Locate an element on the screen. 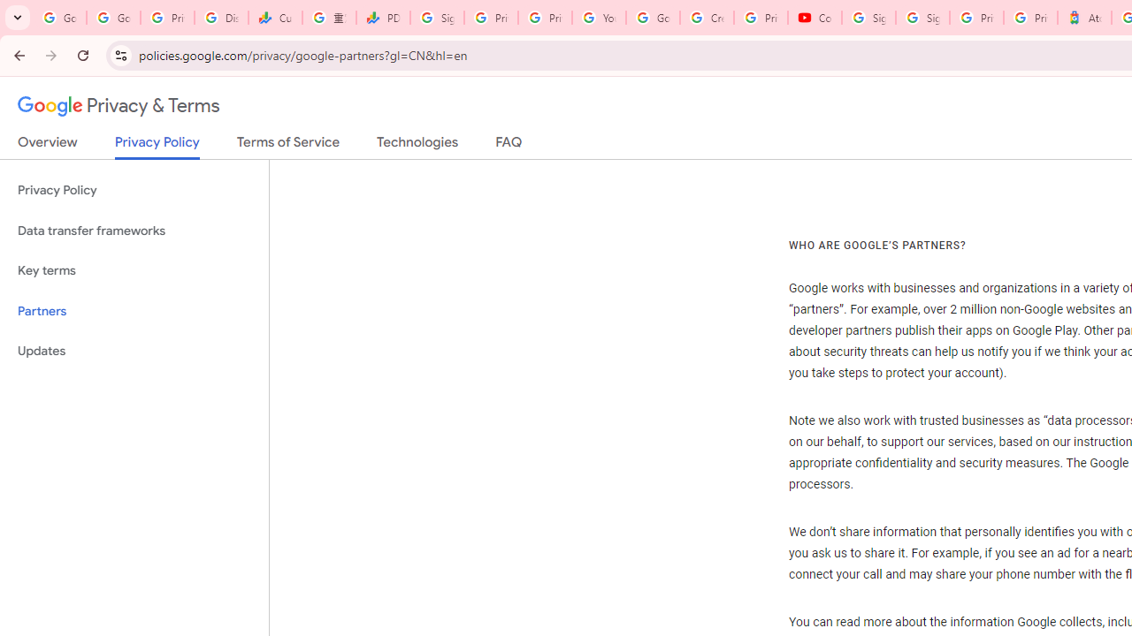 The height and width of the screenshot is (636, 1132). Google Account Help is located at coordinates (653, 18).